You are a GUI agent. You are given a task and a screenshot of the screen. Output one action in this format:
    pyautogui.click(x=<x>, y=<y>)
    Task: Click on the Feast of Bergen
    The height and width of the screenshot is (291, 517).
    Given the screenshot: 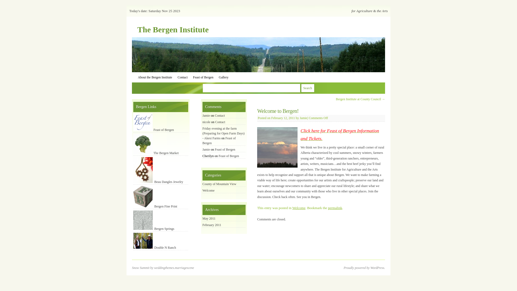 What is the action you would take?
    pyautogui.click(x=153, y=130)
    